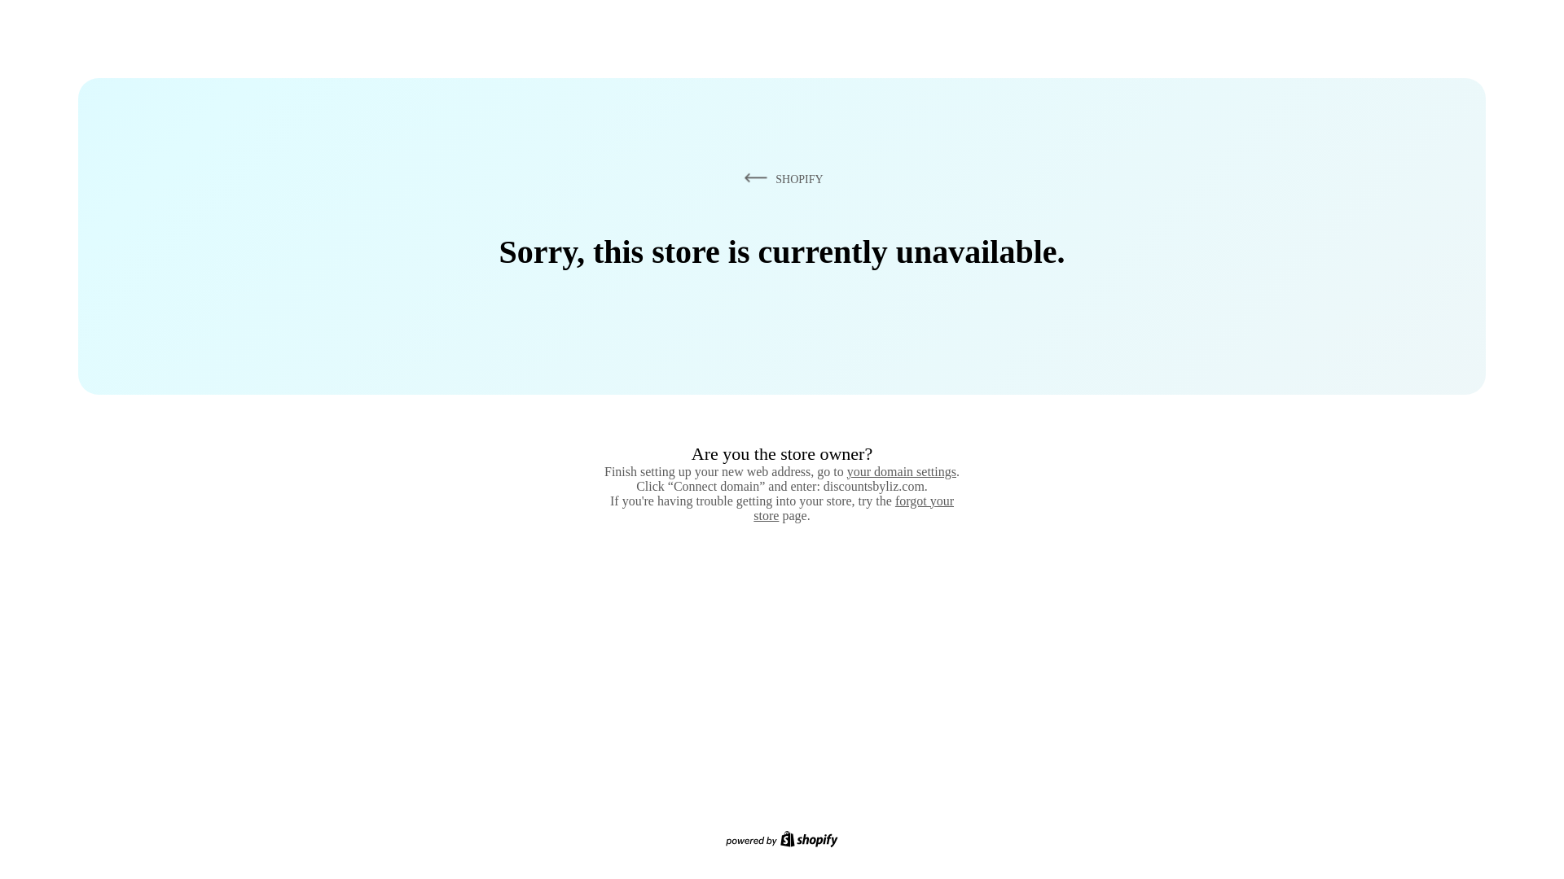  I want to click on your domain settings, so click(901, 471).